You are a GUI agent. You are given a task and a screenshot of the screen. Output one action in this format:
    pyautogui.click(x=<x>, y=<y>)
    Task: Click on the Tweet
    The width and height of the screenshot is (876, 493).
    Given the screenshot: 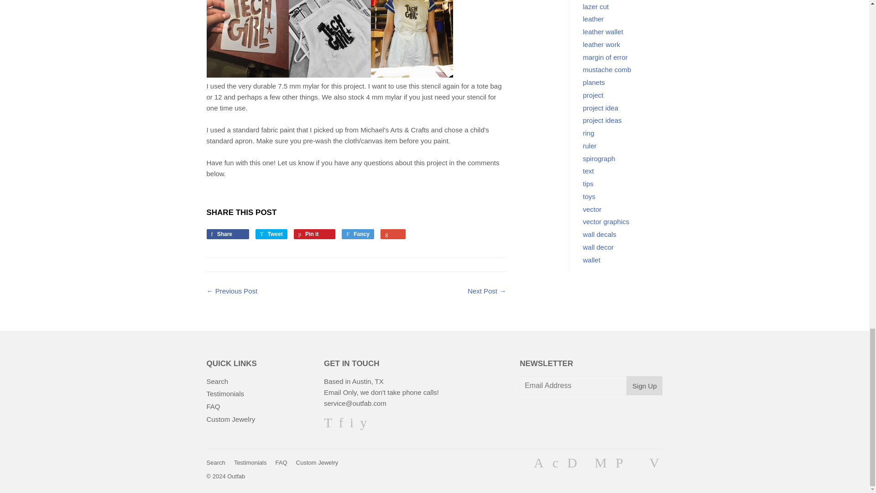 What is the action you would take?
    pyautogui.click(x=271, y=234)
    